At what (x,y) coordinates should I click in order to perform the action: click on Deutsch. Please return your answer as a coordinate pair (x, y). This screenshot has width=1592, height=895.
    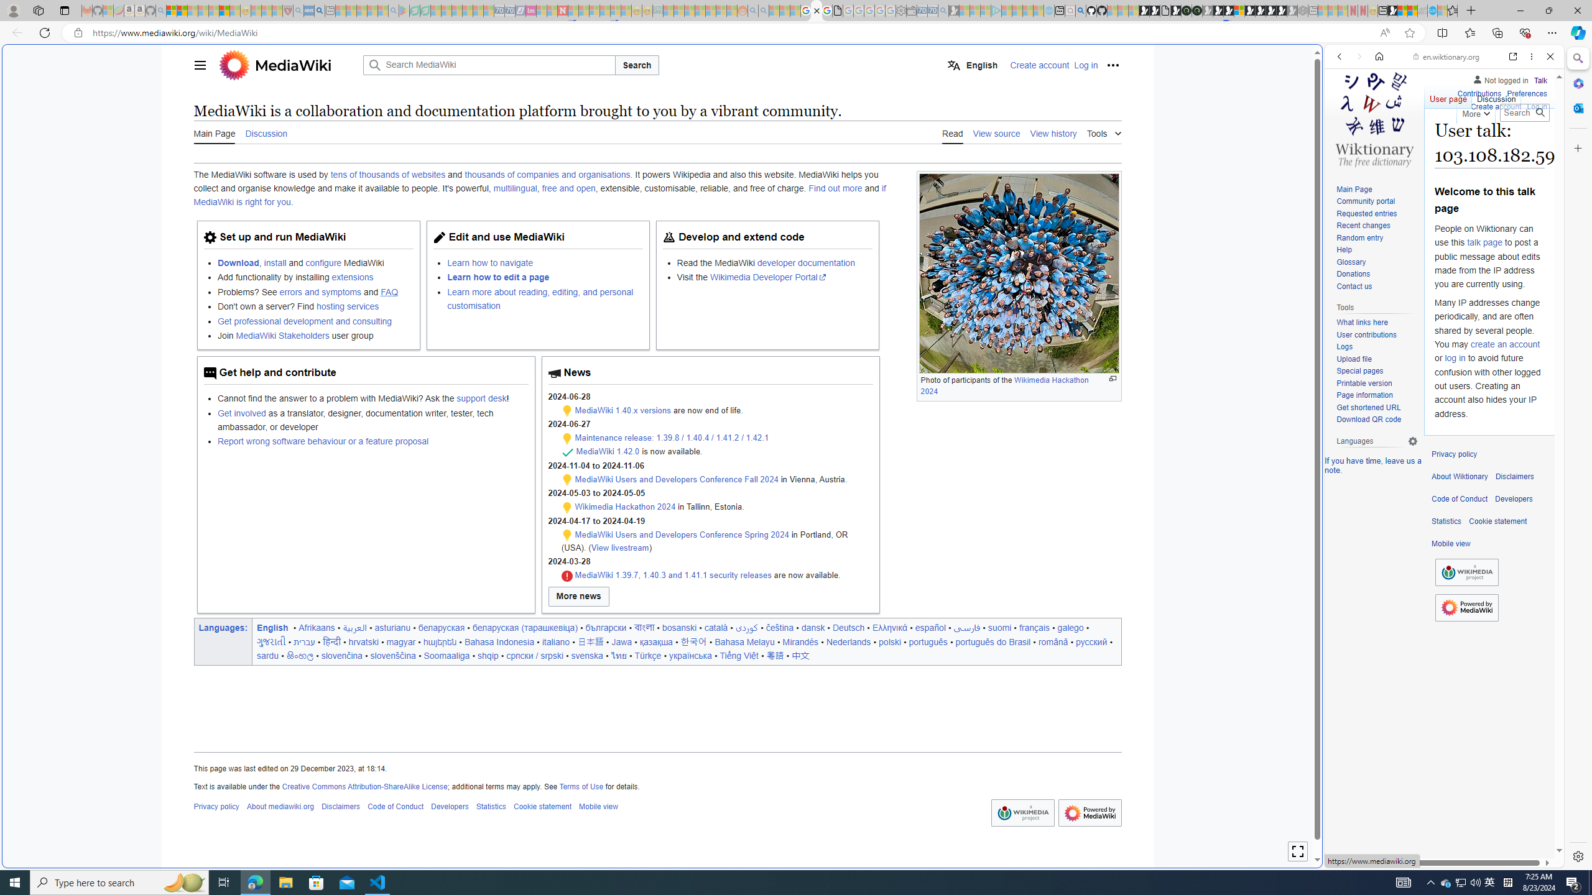
    Looking at the image, I should click on (848, 627).